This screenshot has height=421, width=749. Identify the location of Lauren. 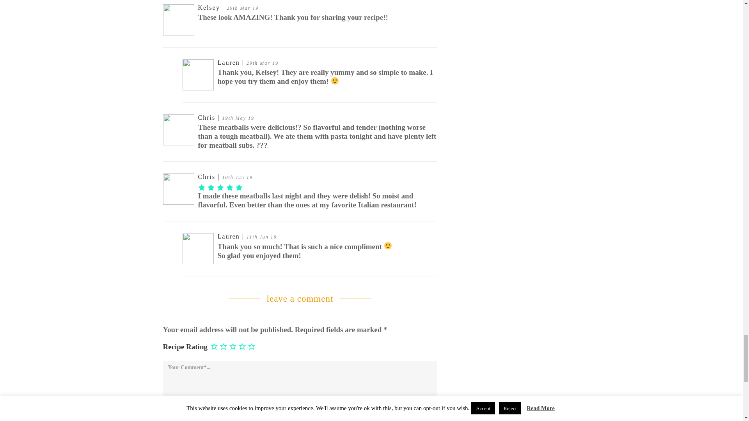
(230, 236).